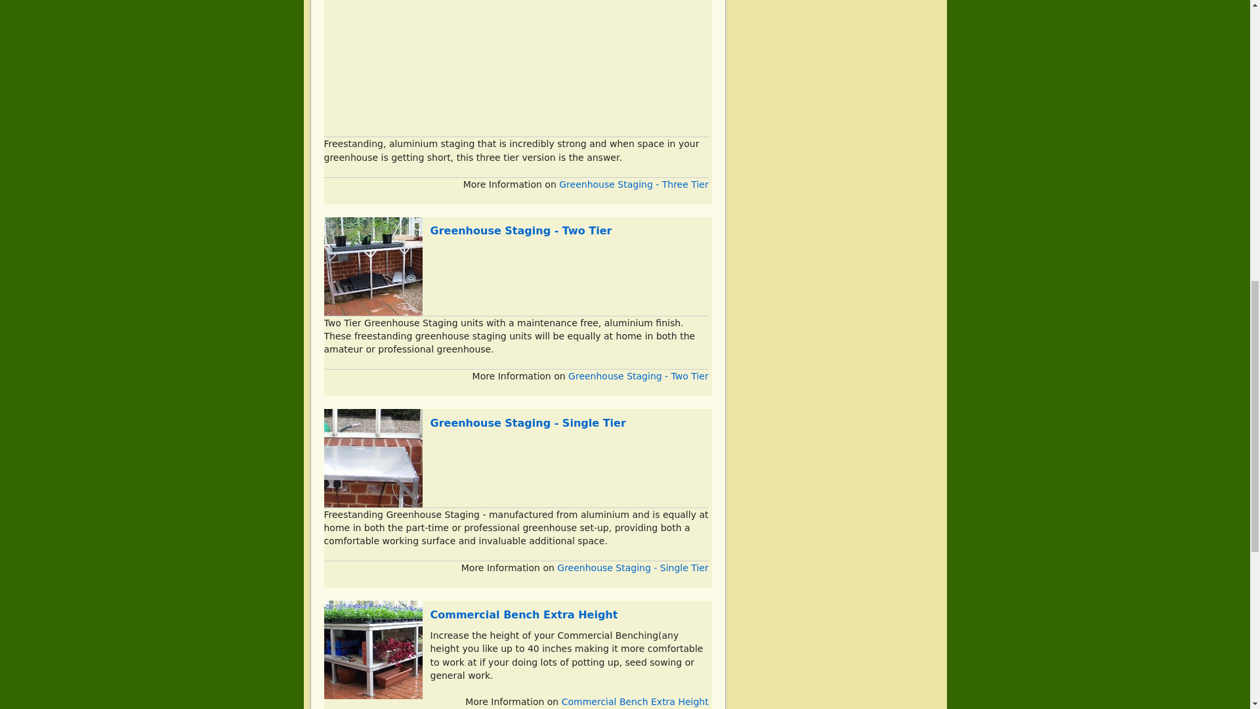 This screenshot has height=709, width=1260. Describe the element at coordinates (528, 423) in the screenshot. I see `Greenhouse Staging - Single Tier` at that location.